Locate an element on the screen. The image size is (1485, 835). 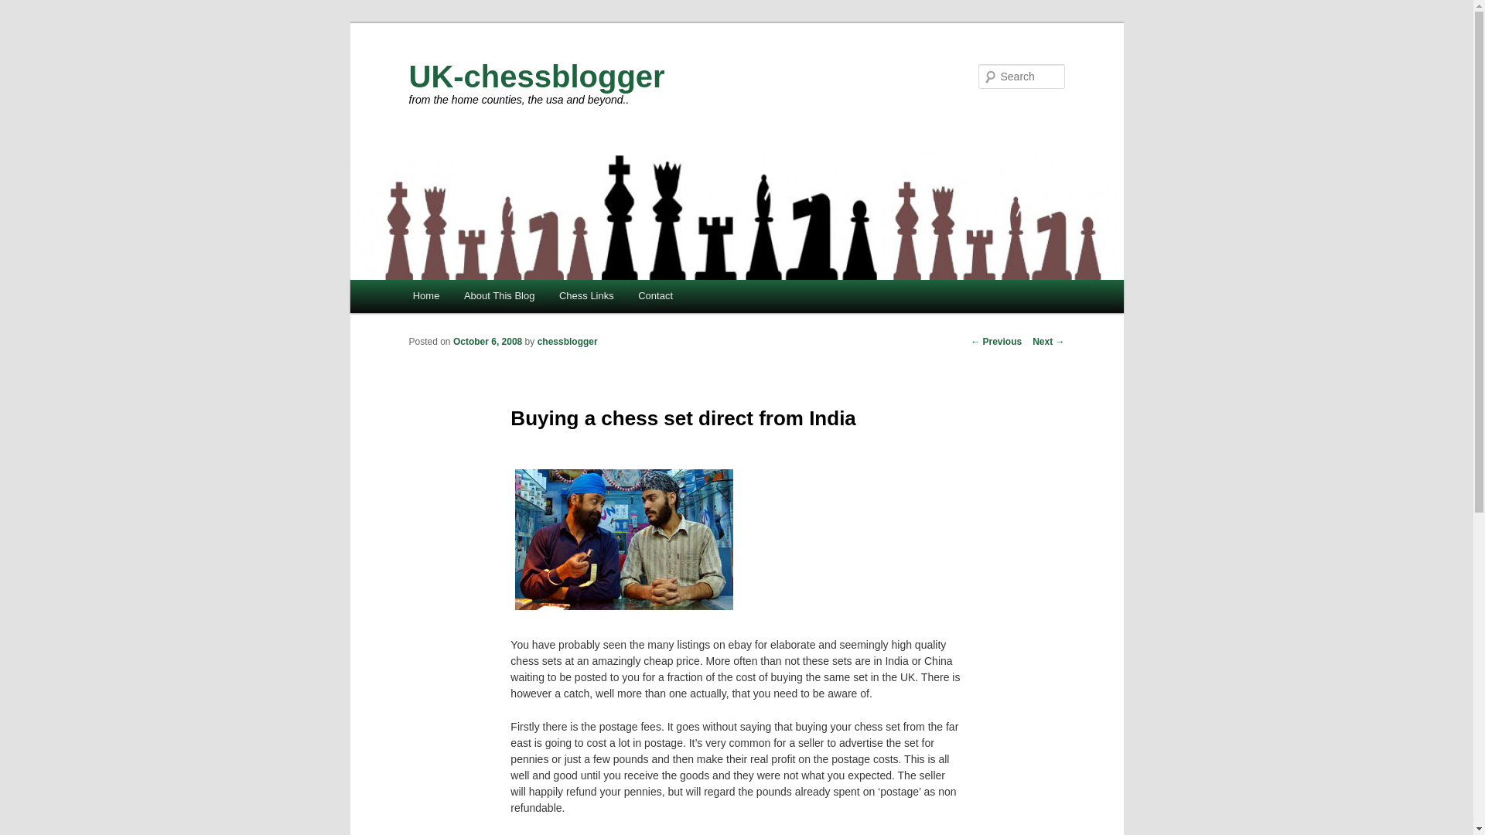
Contact is located at coordinates (654, 295).